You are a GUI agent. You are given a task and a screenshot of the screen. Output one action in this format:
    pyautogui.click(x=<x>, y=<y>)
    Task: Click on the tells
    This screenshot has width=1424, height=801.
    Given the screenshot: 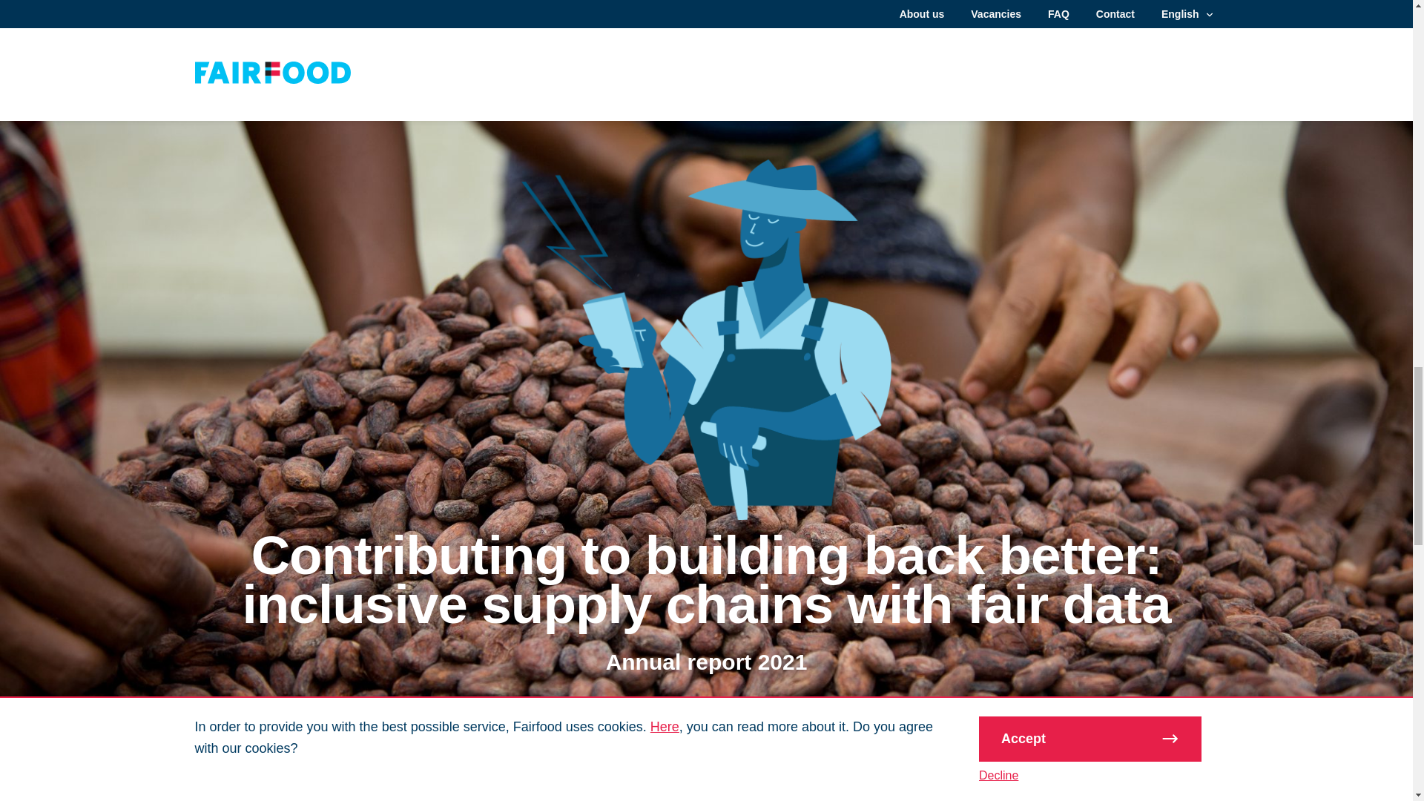 What is the action you would take?
    pyautogui.click(x=392, y=40)
    